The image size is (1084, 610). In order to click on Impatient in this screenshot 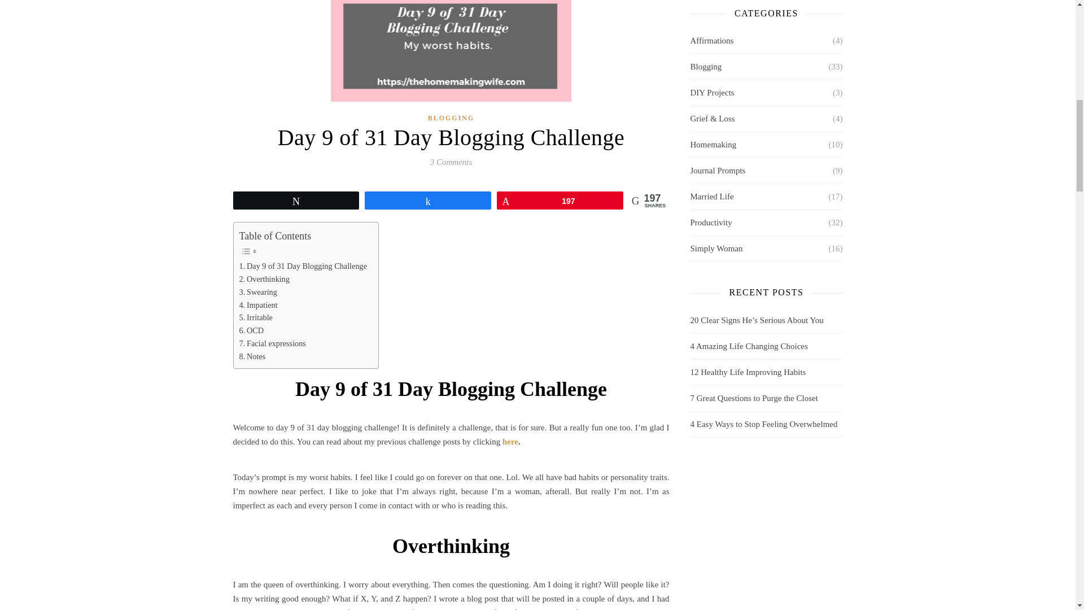, I will do `click(259, 304)`.